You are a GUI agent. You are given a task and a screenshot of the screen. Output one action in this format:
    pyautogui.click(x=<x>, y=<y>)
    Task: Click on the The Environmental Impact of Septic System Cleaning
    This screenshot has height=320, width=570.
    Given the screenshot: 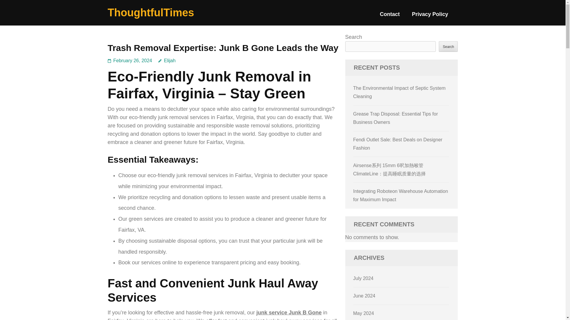 What is the action you would take?
    pyautogui.click(x=400, y=92)
    